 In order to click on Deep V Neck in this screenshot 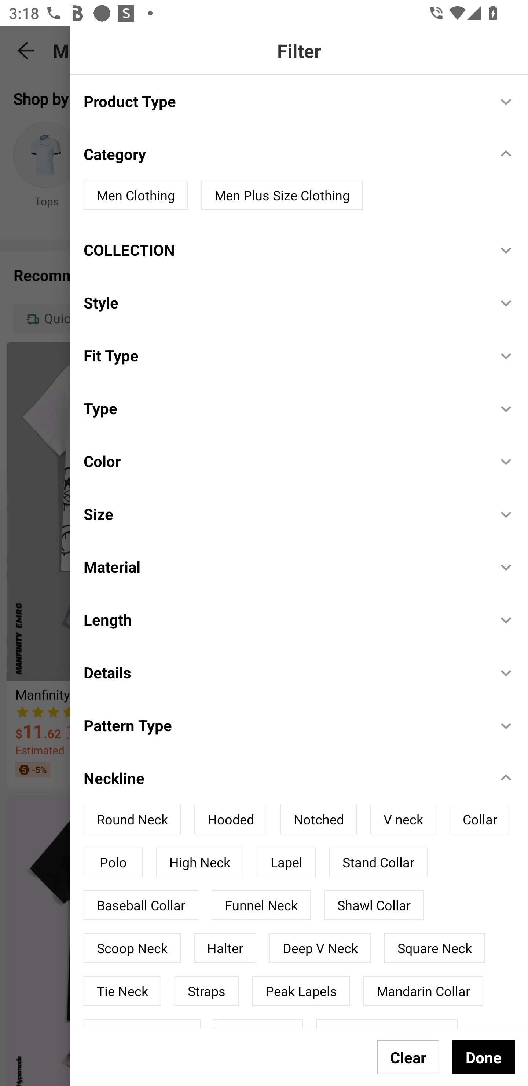, I will do `click(320, 948)`.